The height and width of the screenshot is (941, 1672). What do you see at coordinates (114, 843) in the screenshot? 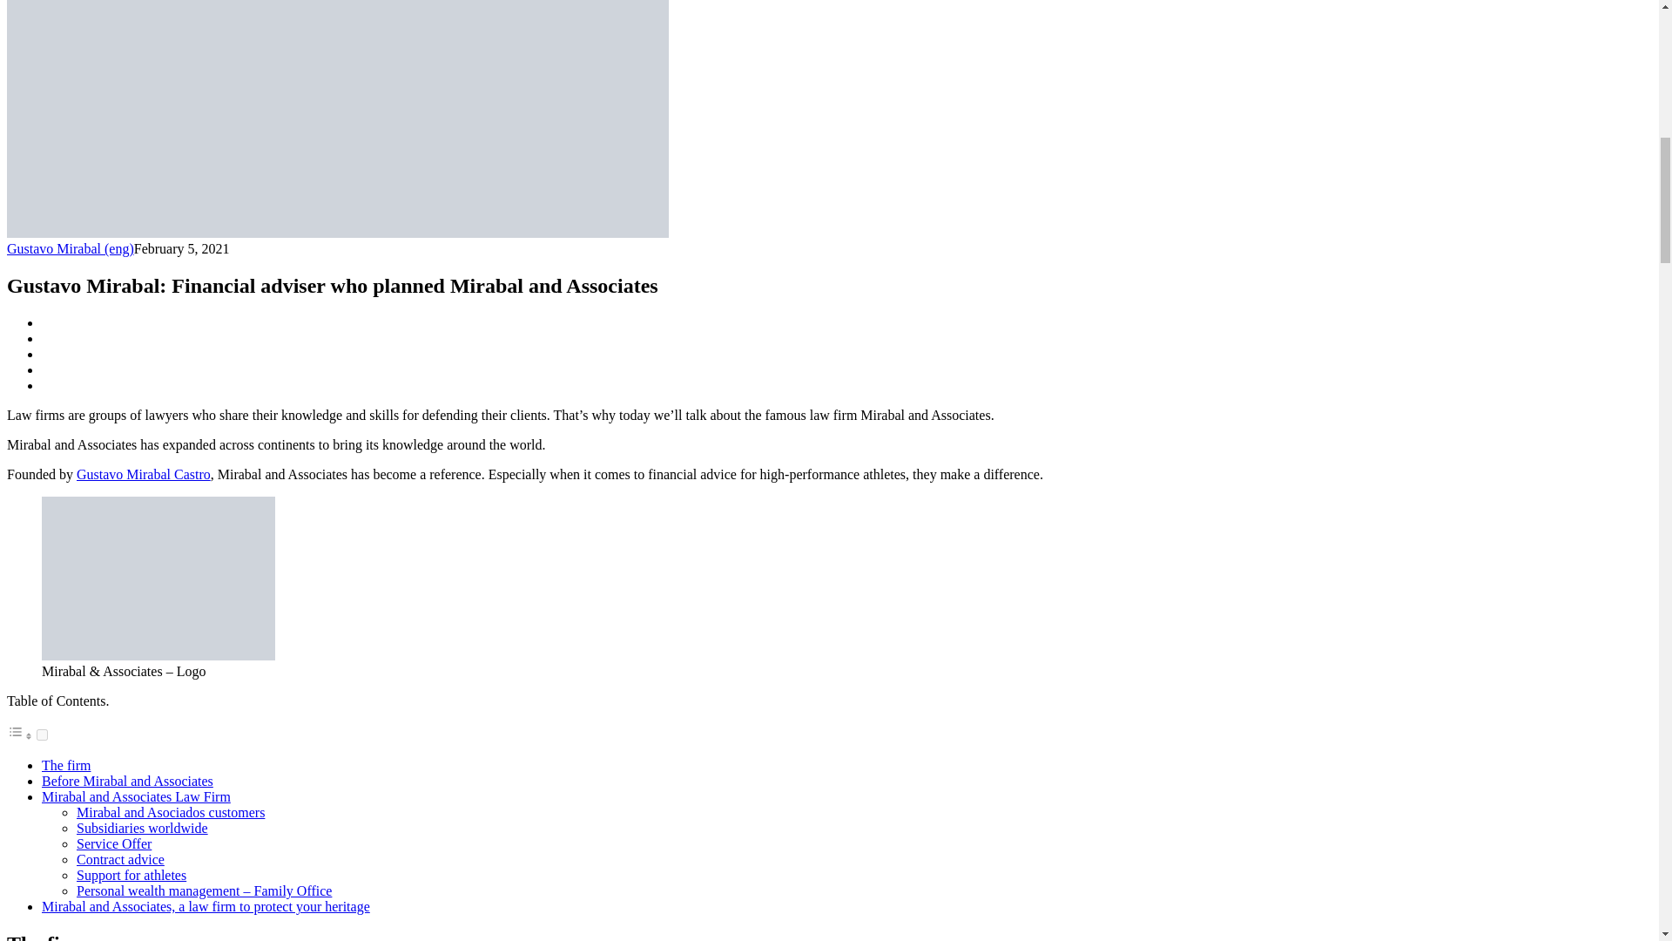
I see `Service Offer` at bounding box center [114, 843].